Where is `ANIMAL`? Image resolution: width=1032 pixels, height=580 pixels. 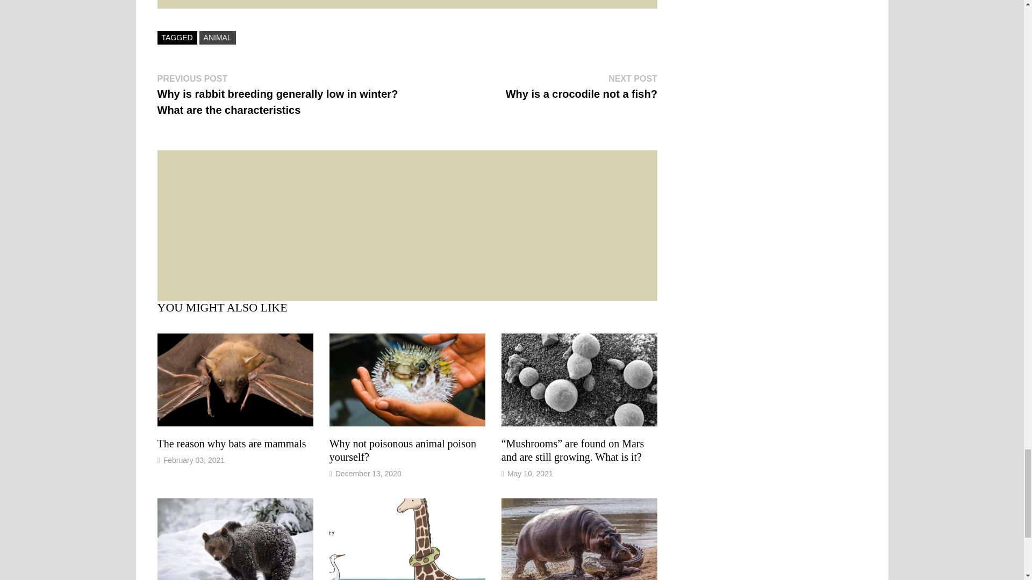 ANIMAL is located at coordinates (193, 460).